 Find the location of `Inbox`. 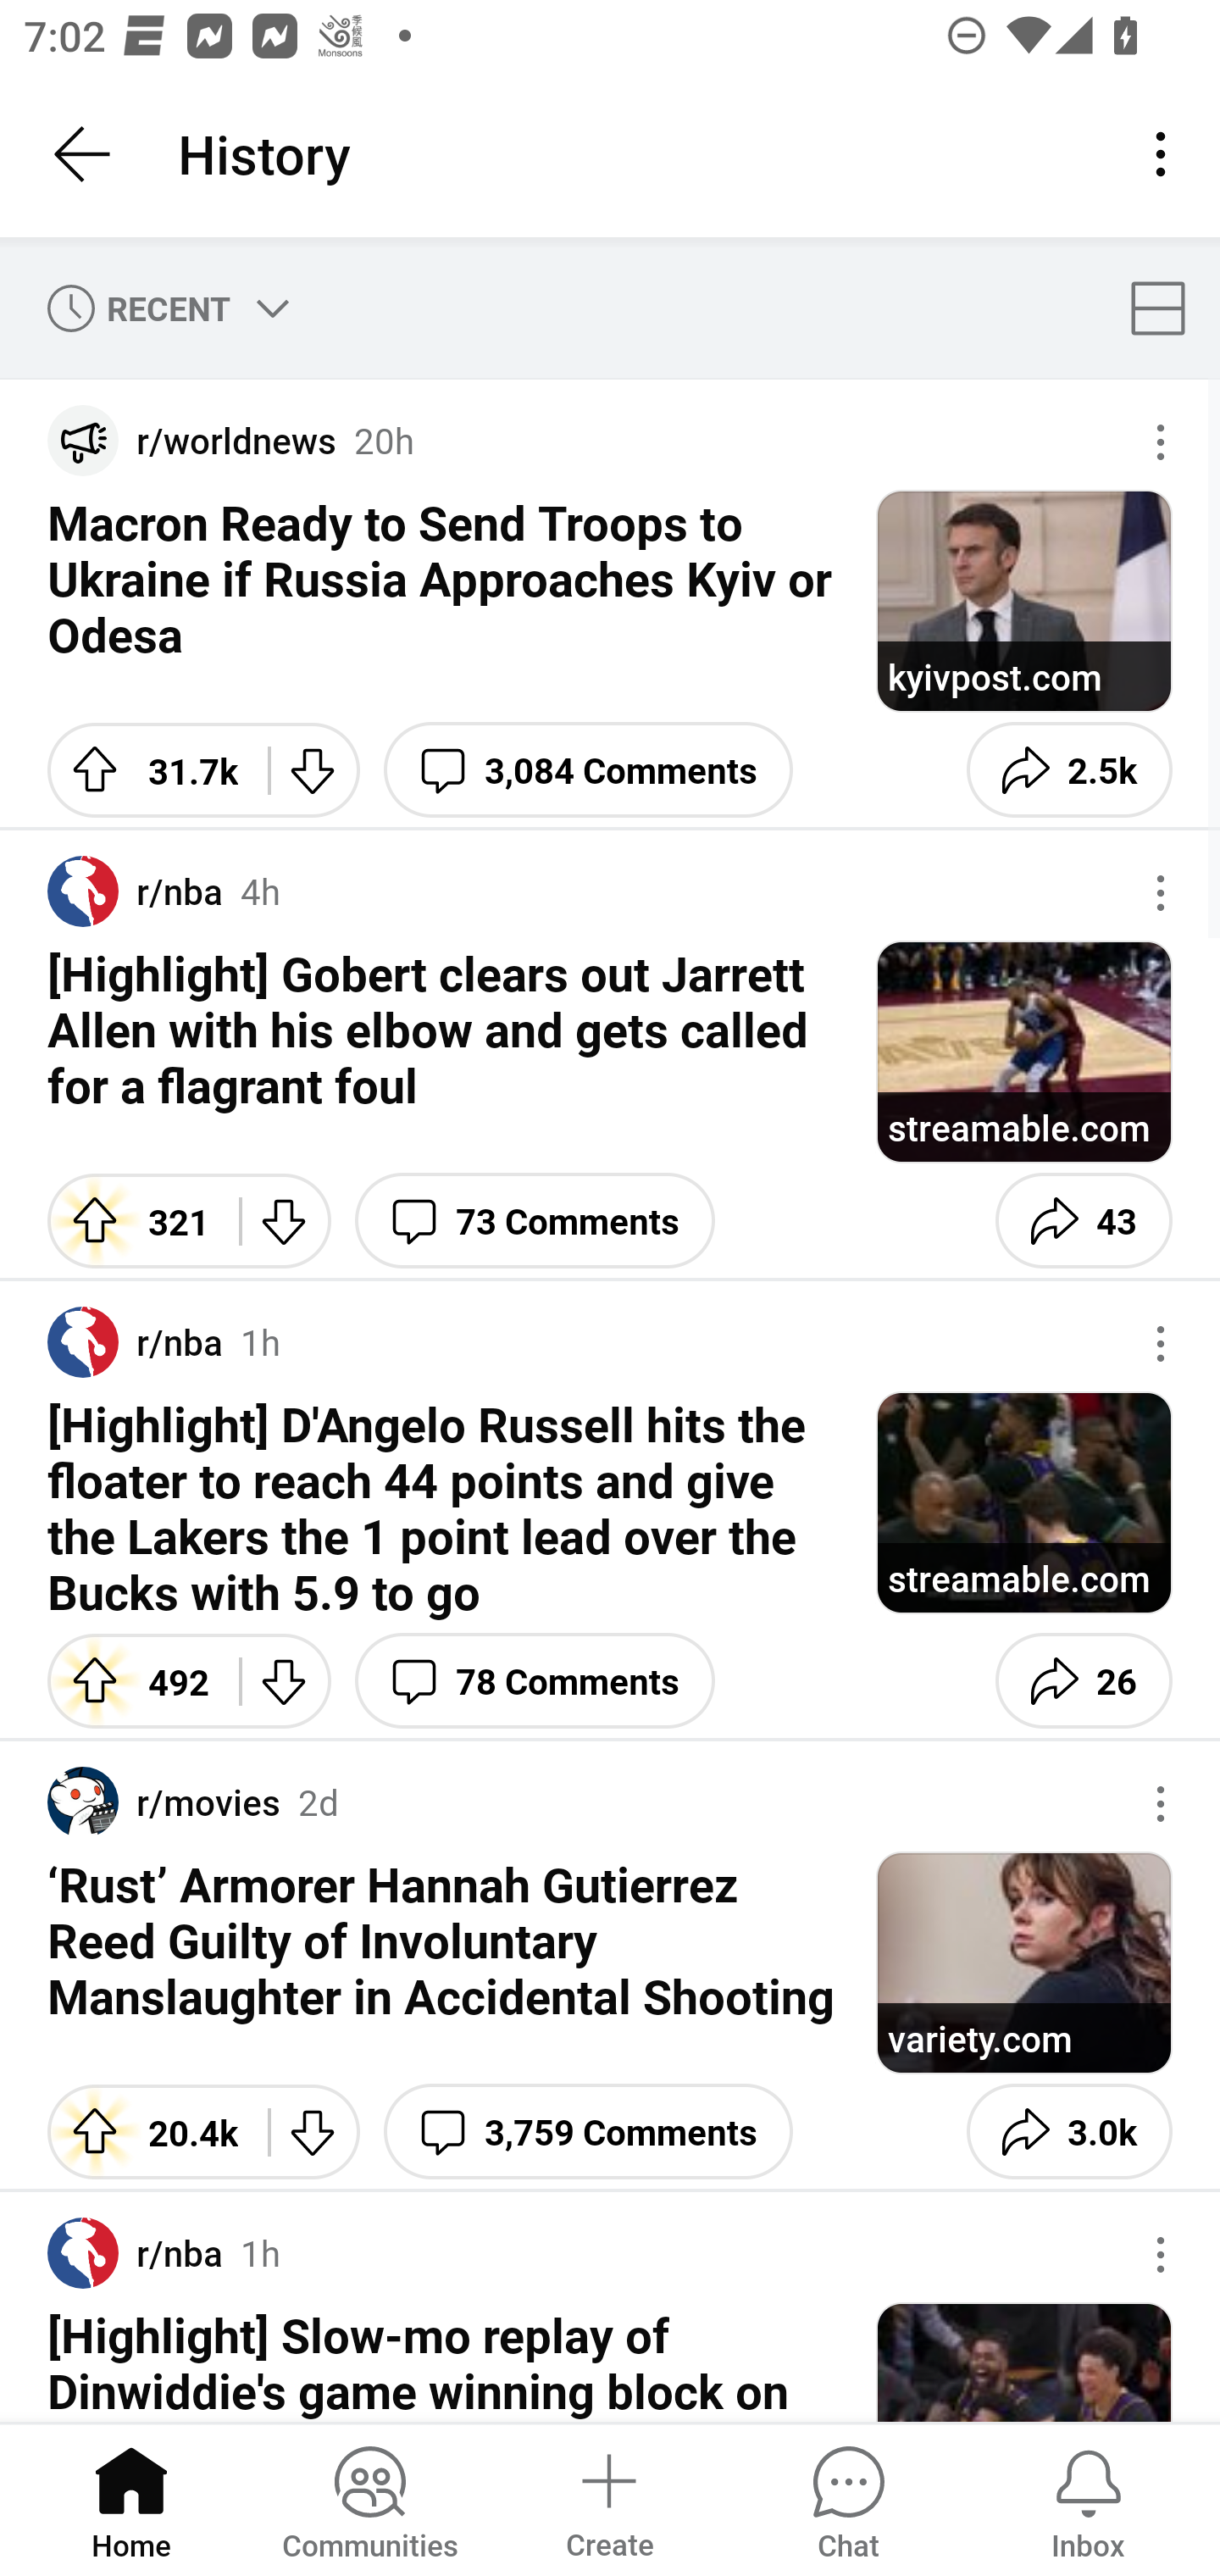

Inbox is located at coordinates (1088, 2498).